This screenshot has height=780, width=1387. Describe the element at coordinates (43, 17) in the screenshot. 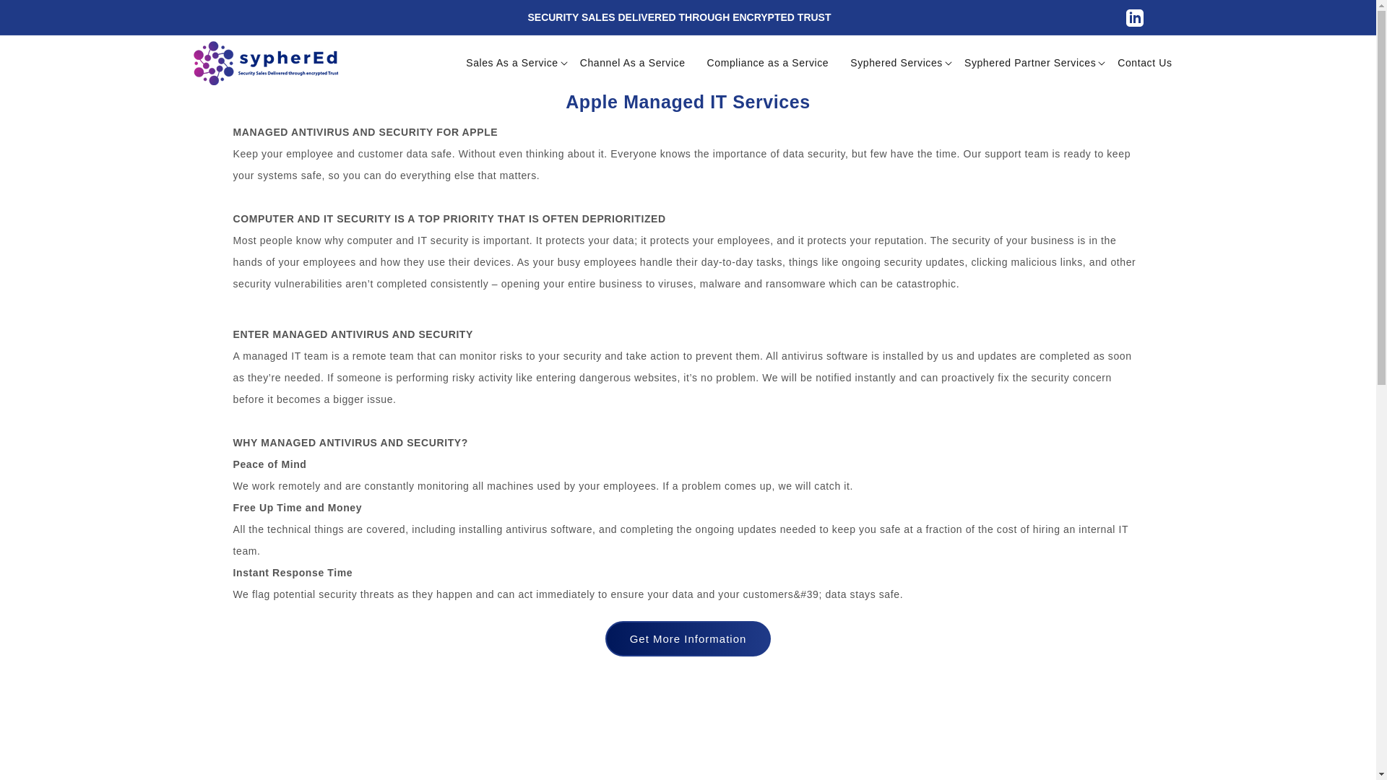

I see `Skip to content` at that location.